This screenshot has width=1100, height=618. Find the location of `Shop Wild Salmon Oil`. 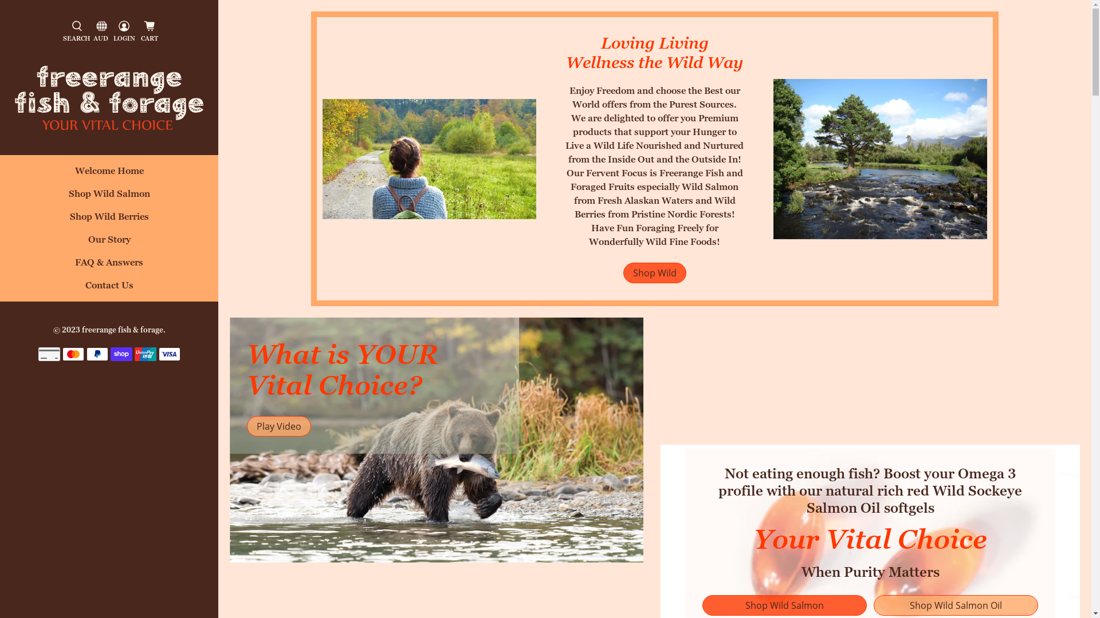

Shop Wild Salmon Oil is located at coordinates (956, 605).